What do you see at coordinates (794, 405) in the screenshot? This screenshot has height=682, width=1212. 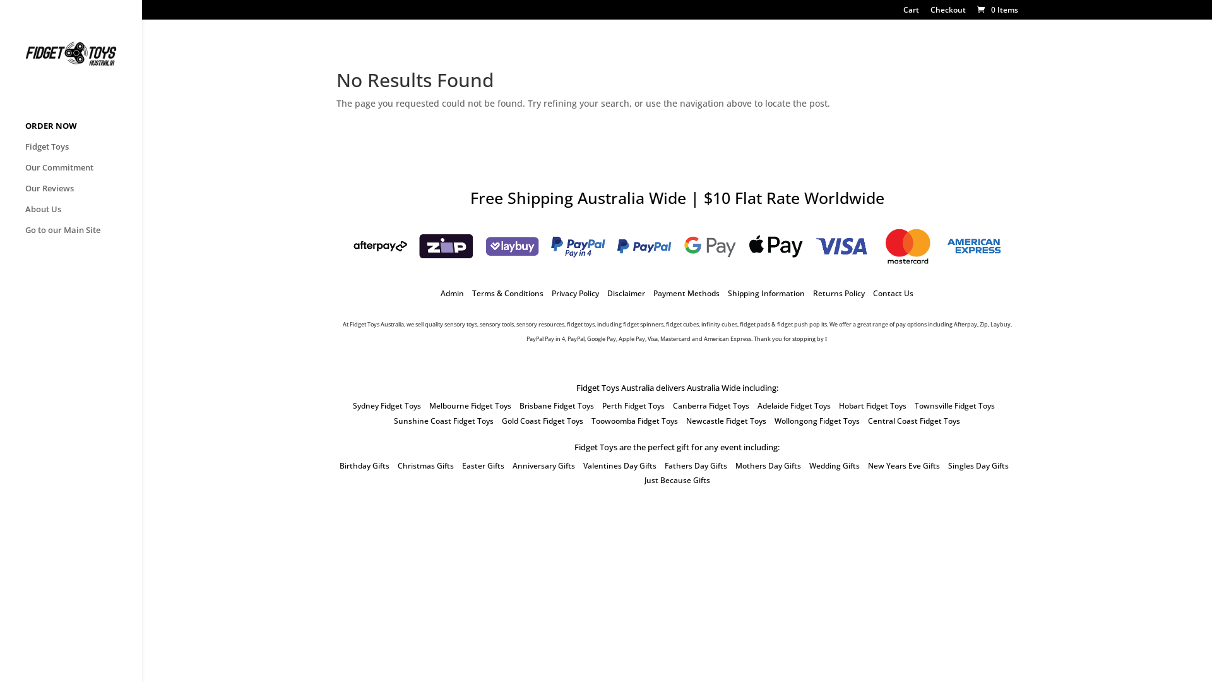 I see `Adelaide Fidget Toys` at bounding box center [794, 405].